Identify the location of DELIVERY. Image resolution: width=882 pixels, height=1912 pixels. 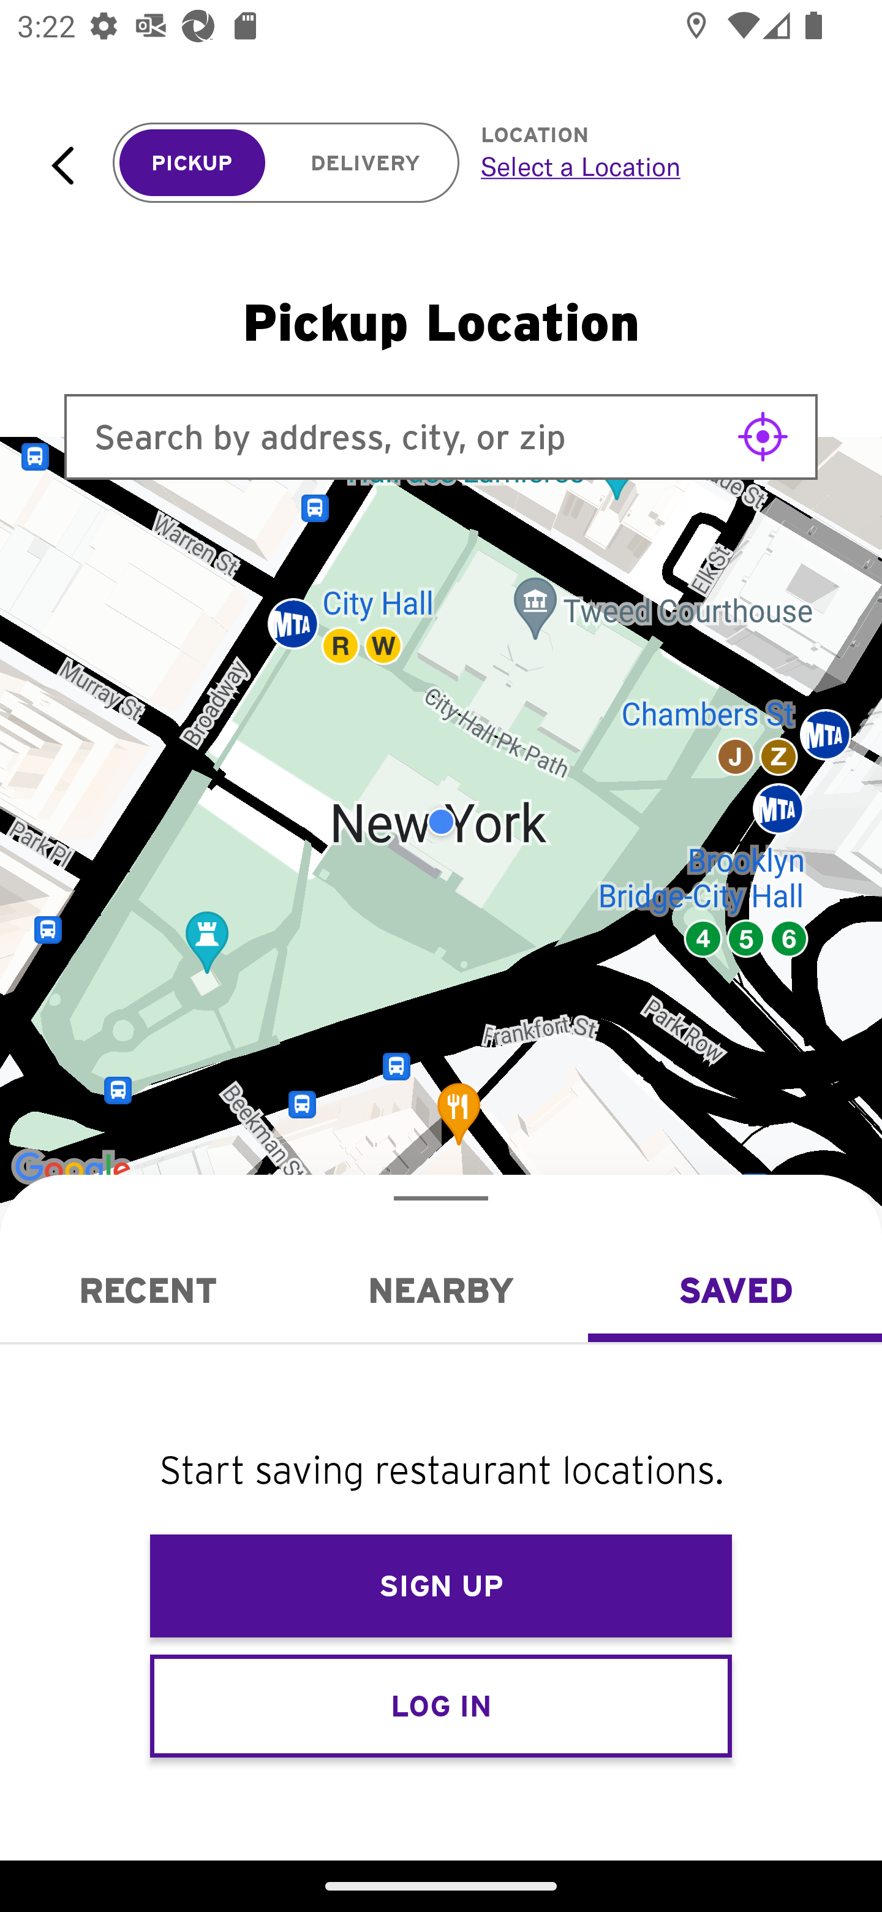
(365, 163).